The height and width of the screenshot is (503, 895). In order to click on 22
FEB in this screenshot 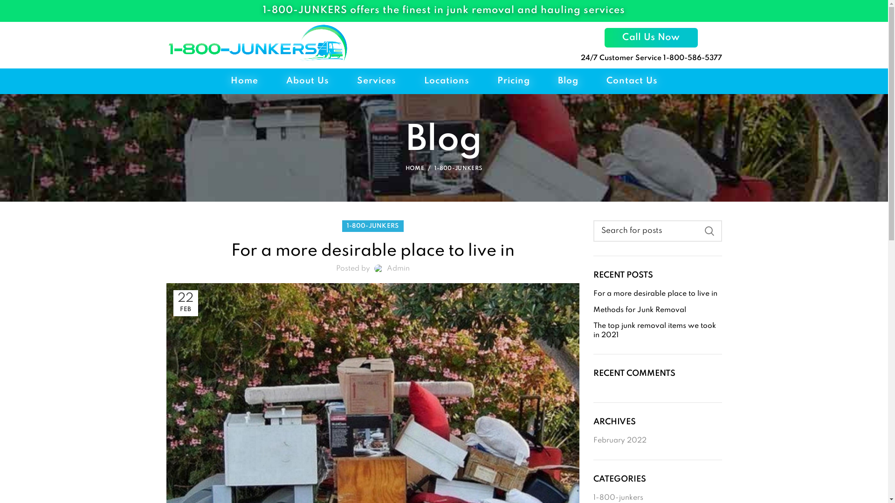, I will do `click(186, 303)`.